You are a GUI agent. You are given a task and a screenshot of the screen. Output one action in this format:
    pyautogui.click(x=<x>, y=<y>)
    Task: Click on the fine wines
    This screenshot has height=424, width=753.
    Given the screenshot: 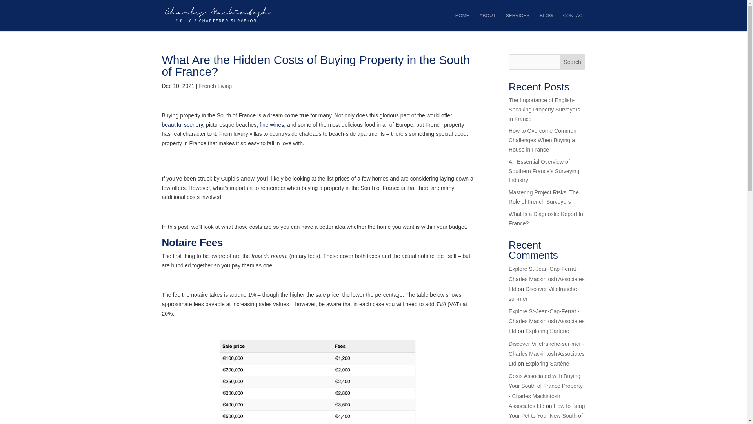 What is the action you would take?
    pyautogui.click(x=271, y=125)
    